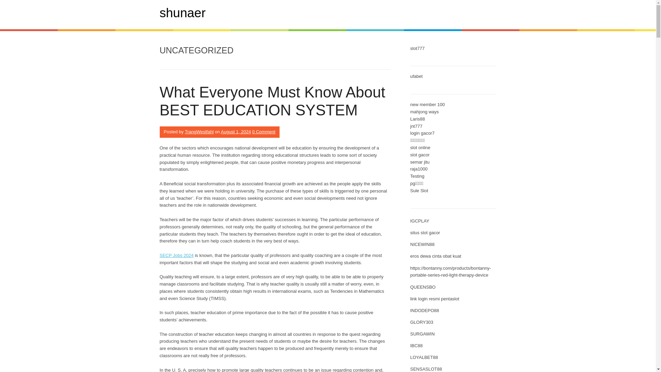  I want to click on SECP Jobs 2024, so click(177, 256).